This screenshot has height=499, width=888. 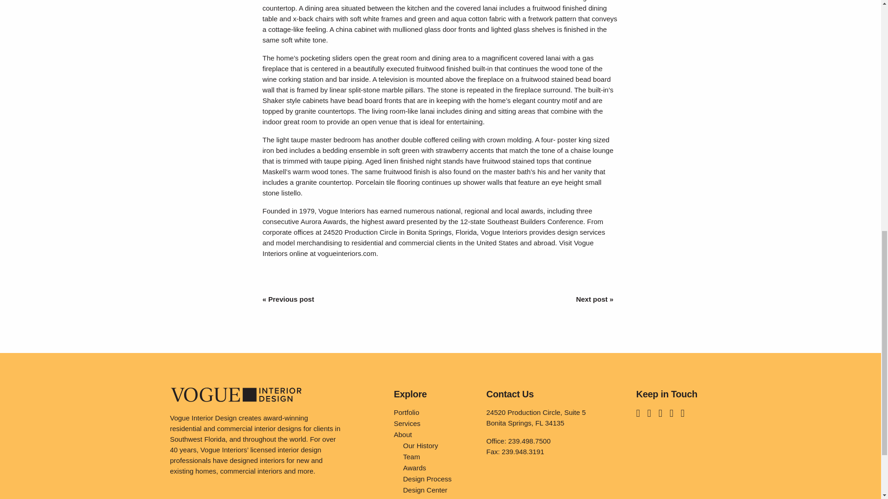 What do you see at coordinates (438, 479) in the screenshot?
I see `Design Process` at bounding box center [438, 479].